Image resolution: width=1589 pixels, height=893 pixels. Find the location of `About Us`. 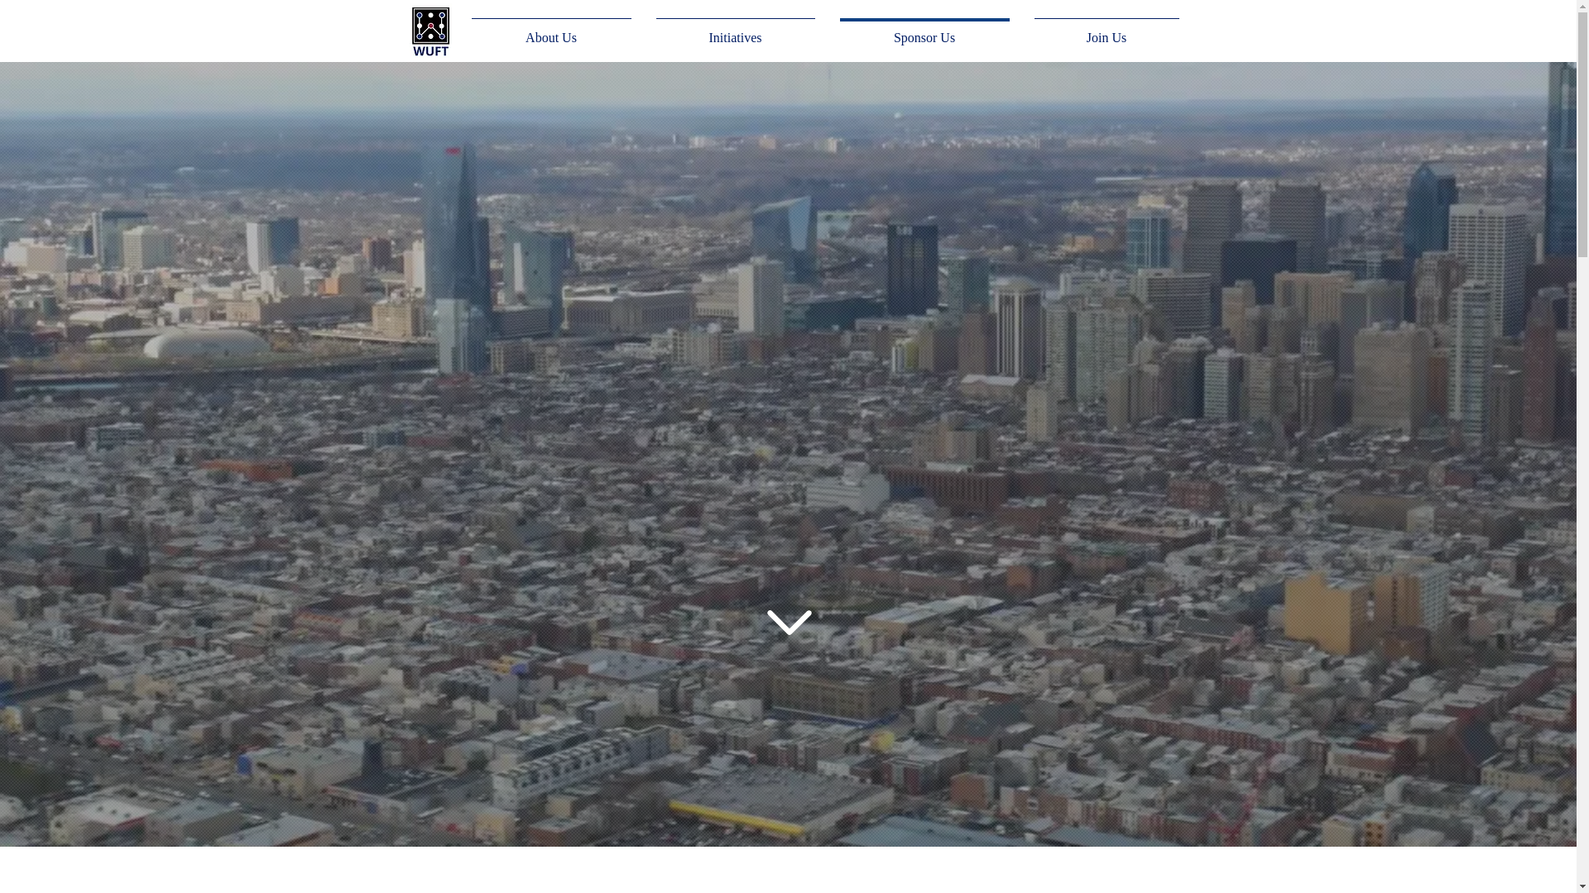

About Us is located at coordinates (551, 30).